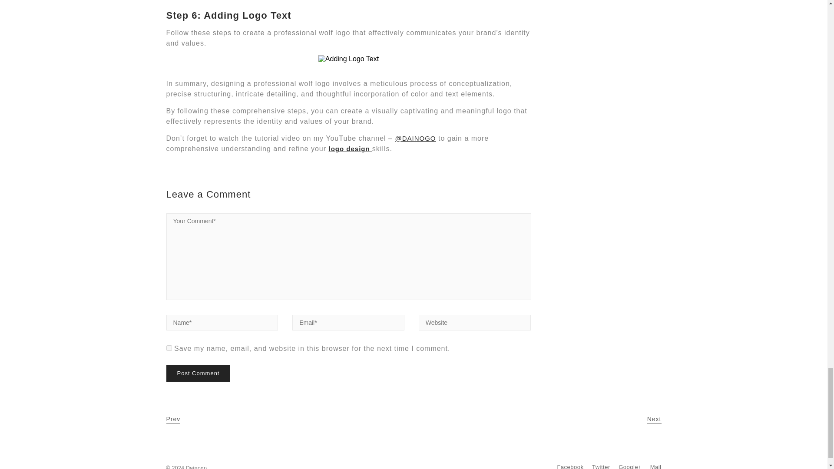 Image resolution: width=834 pixels, height=469 pixels. I want to click on yes, so click(169, 347).